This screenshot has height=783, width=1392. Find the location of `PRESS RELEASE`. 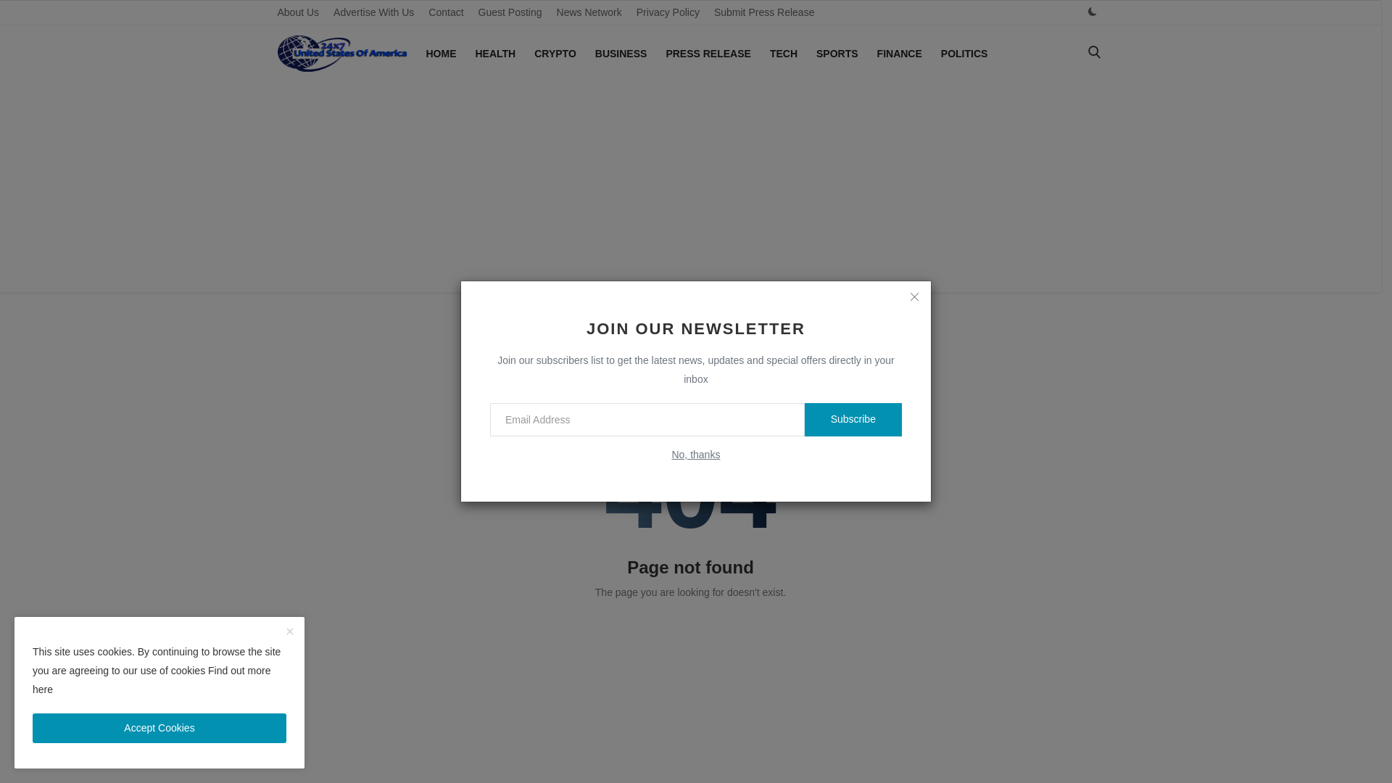

PRESS RELEASE is located at coordinates (708, 54).